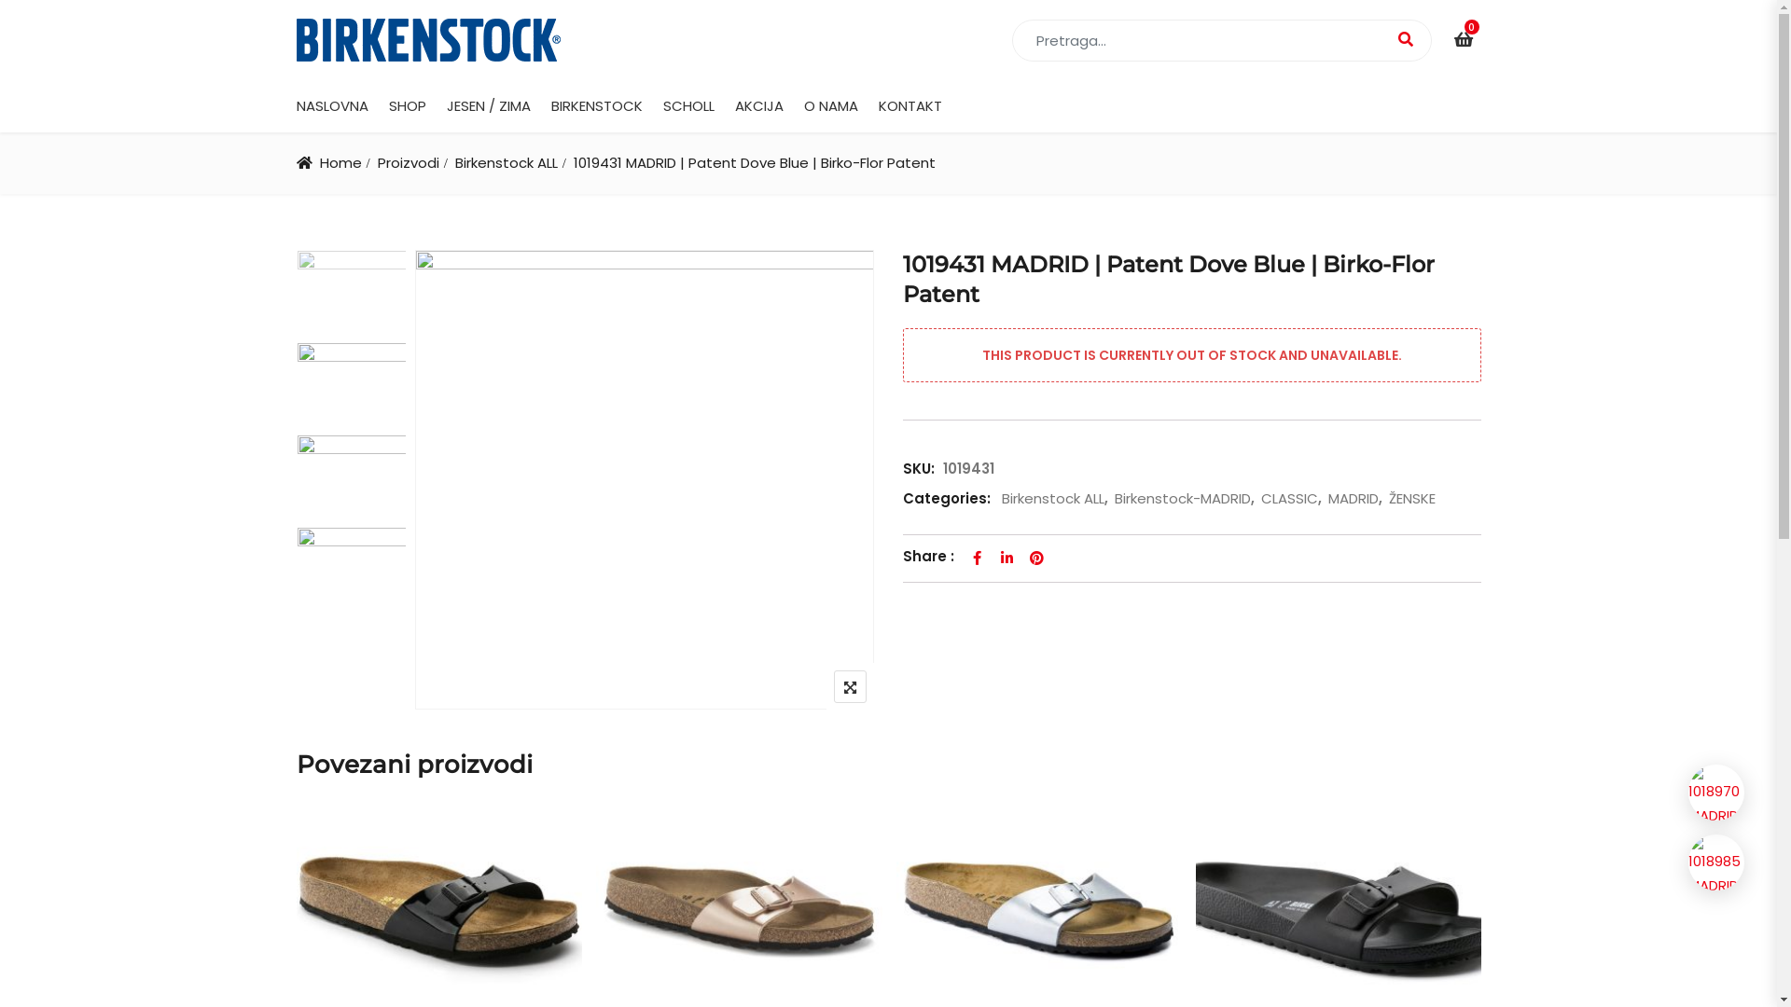 The height and width of the screenshot is (1007, 1791). I want to click on Birkenstock ALL, so click(1050, 498).